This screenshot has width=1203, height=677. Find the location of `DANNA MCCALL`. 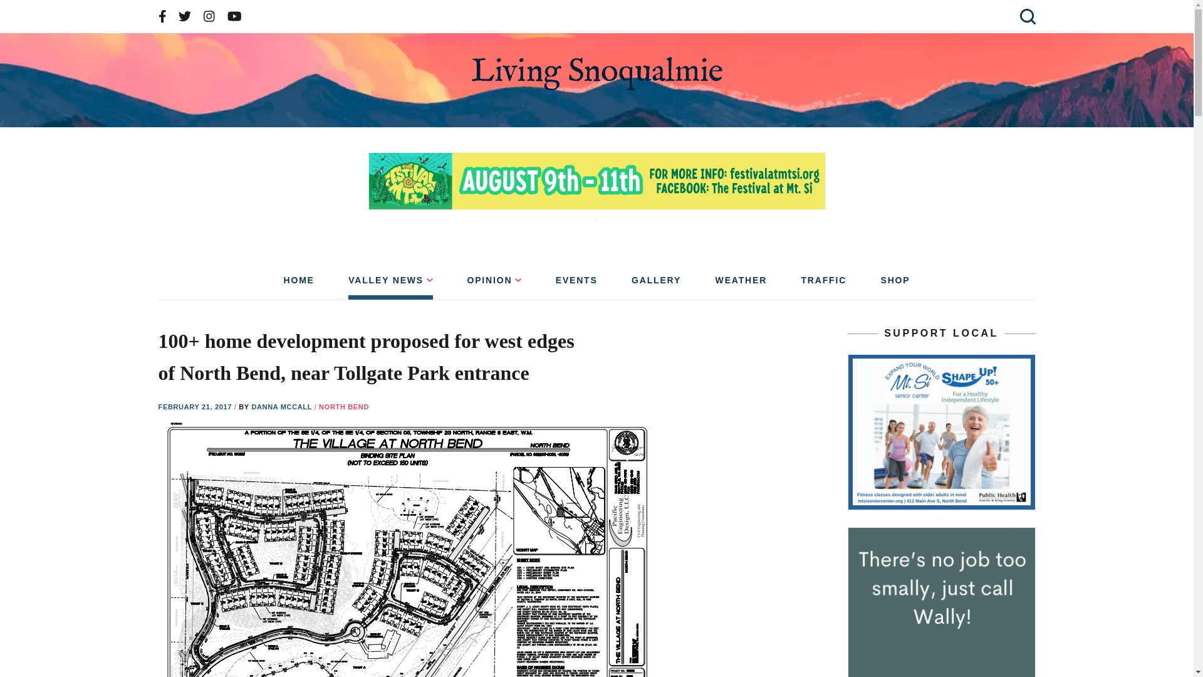

DANNA MCCALL is located at coordinates (283, 406).